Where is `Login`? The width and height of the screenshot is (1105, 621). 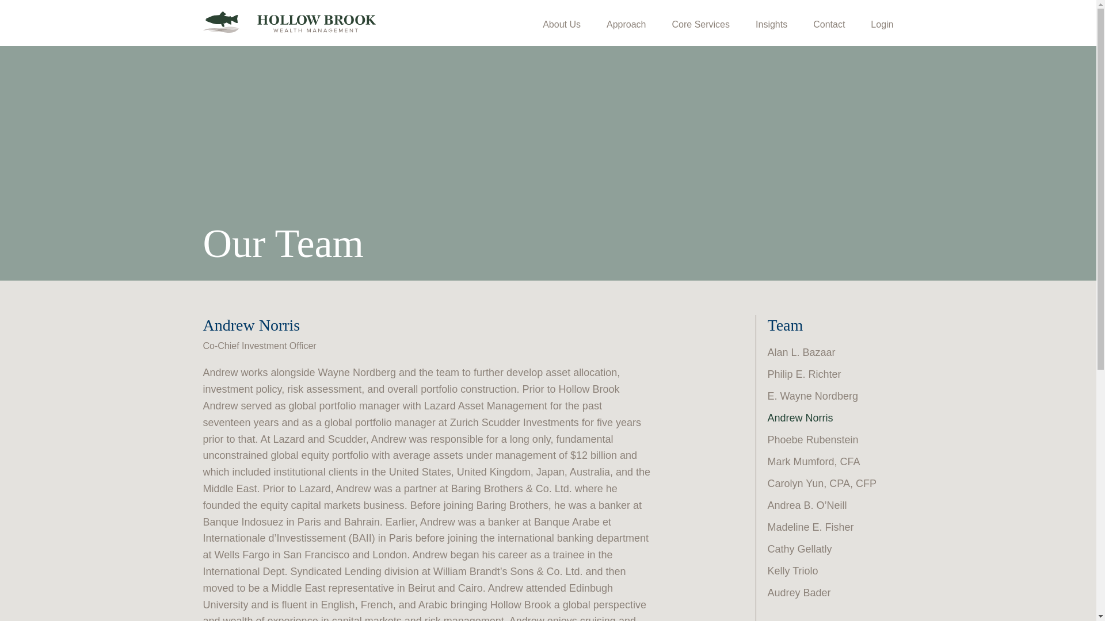
Login is located at coordinates (882, 26).